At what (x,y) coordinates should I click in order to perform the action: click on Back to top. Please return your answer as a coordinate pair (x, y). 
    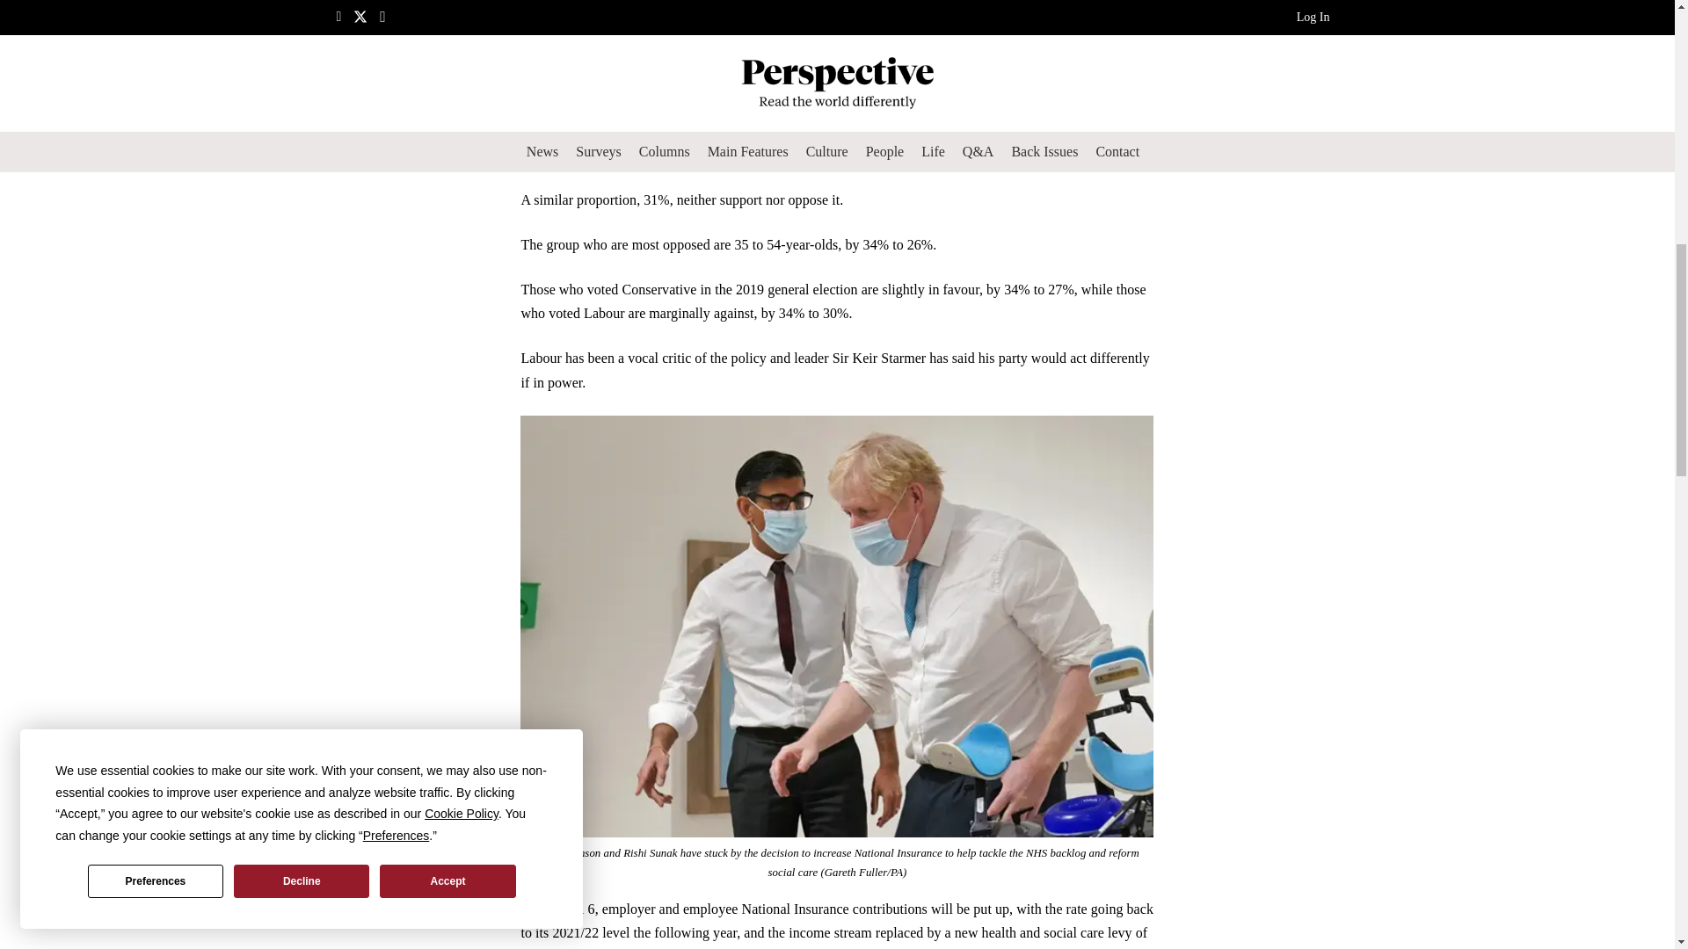
    Looking at the image, I should click on (1639, 30).